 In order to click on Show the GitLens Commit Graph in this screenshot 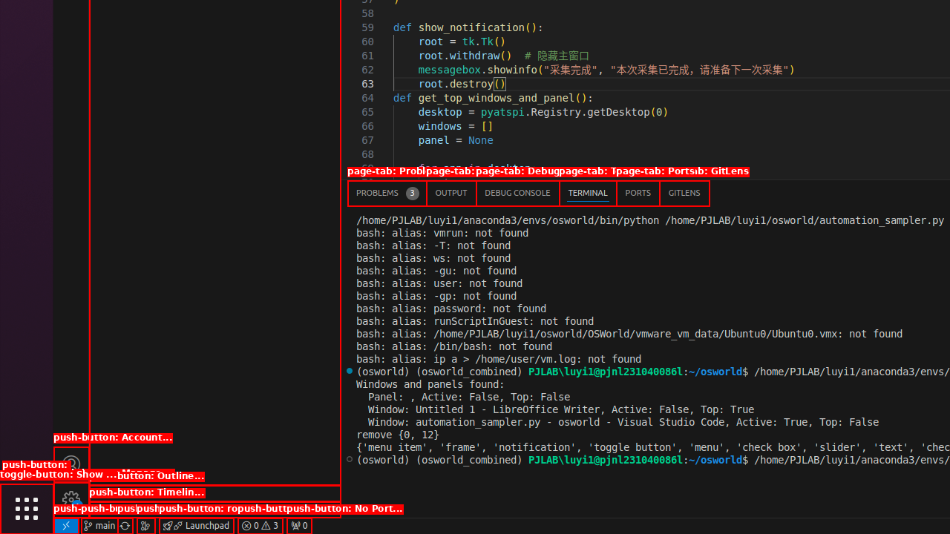, I will do `click(145, 526)`.